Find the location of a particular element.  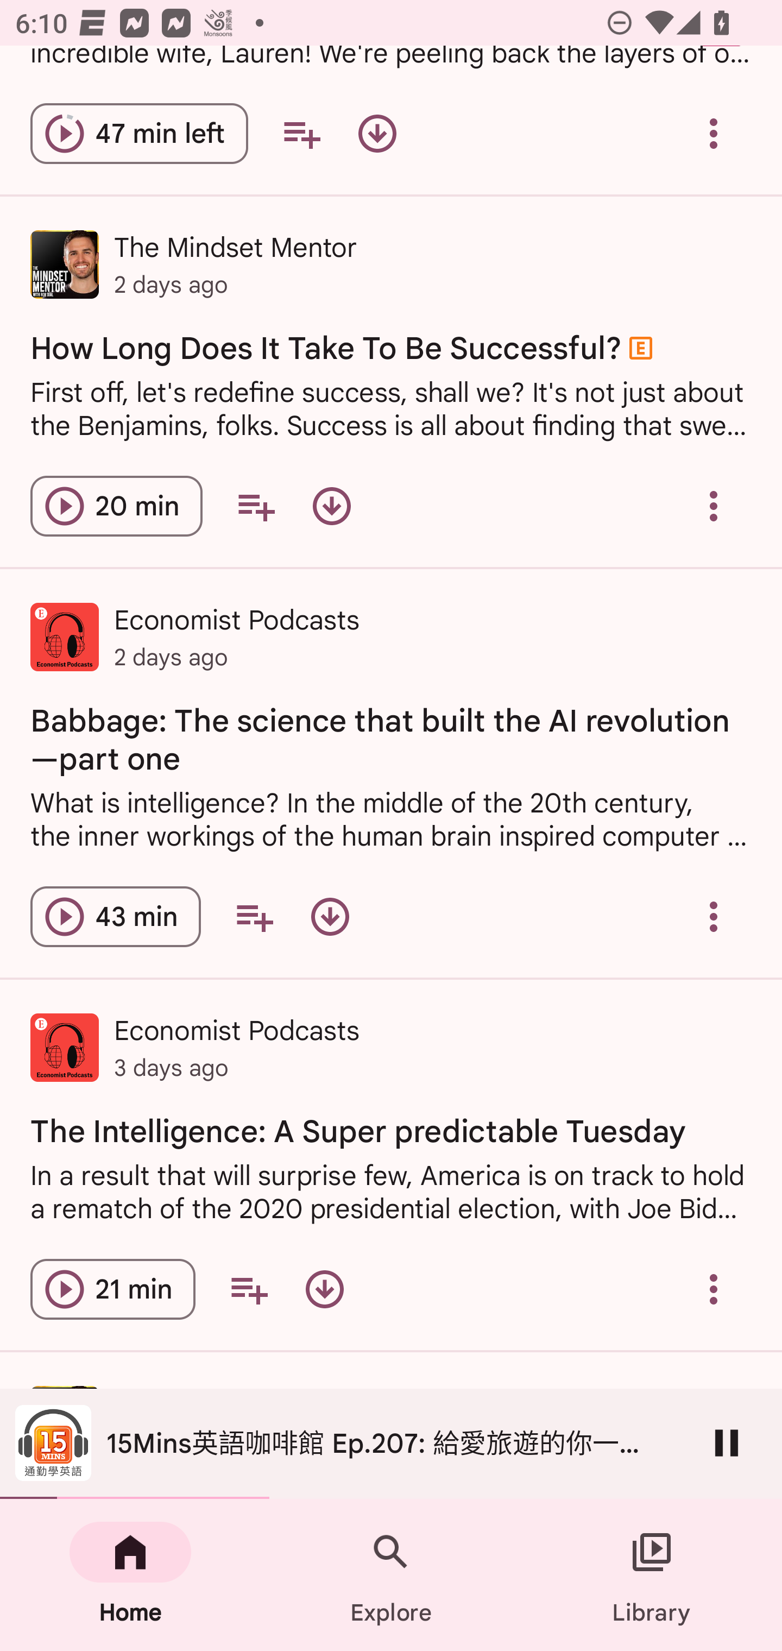

Download episode is located at coordinates (377, 134).